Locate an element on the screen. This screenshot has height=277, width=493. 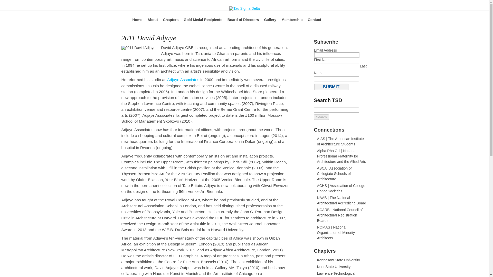
Kent State University is located at coordinates (334, 267).